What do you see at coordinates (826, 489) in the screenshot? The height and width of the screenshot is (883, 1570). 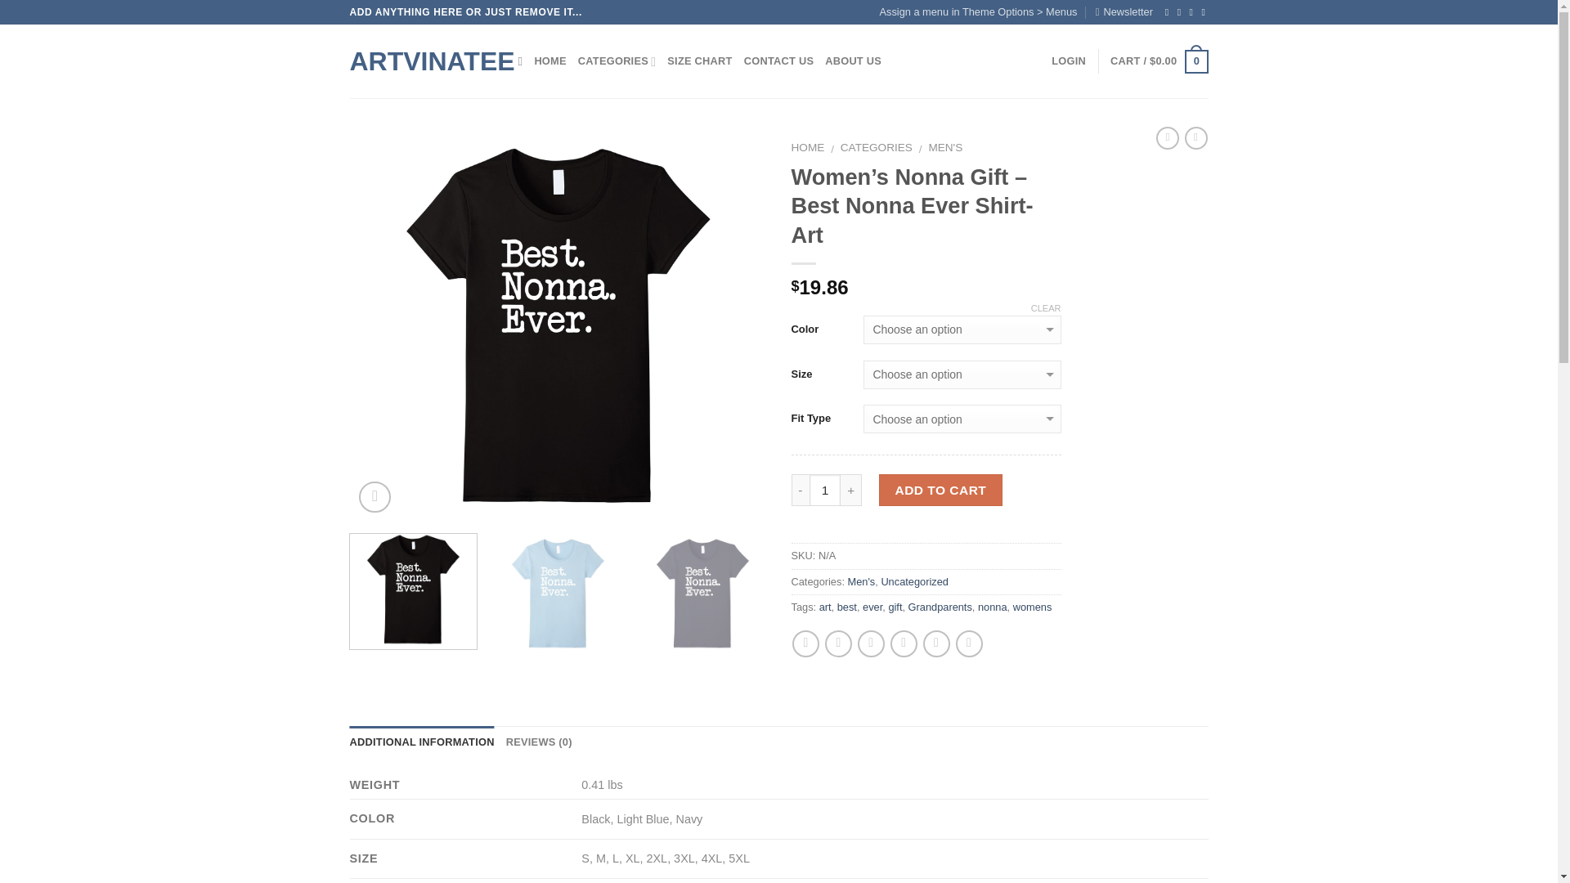 I see `Qty` at bounding box center [826, 489].